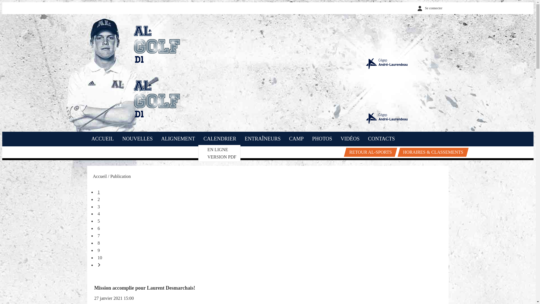  What do you see at coordinates (99, 243) in the screenshot?
I see `8` at bounding box center [99, 243].